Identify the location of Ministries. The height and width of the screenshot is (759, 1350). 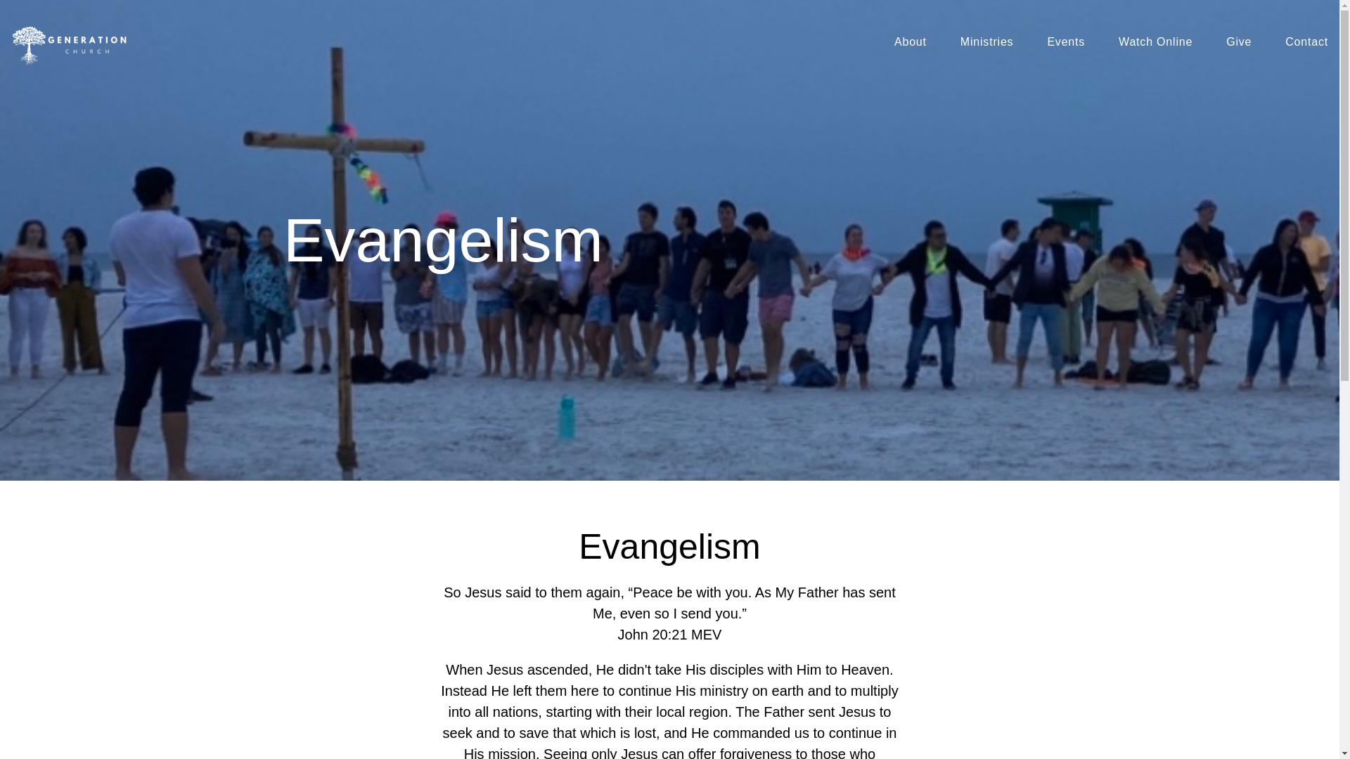
(986, 44).